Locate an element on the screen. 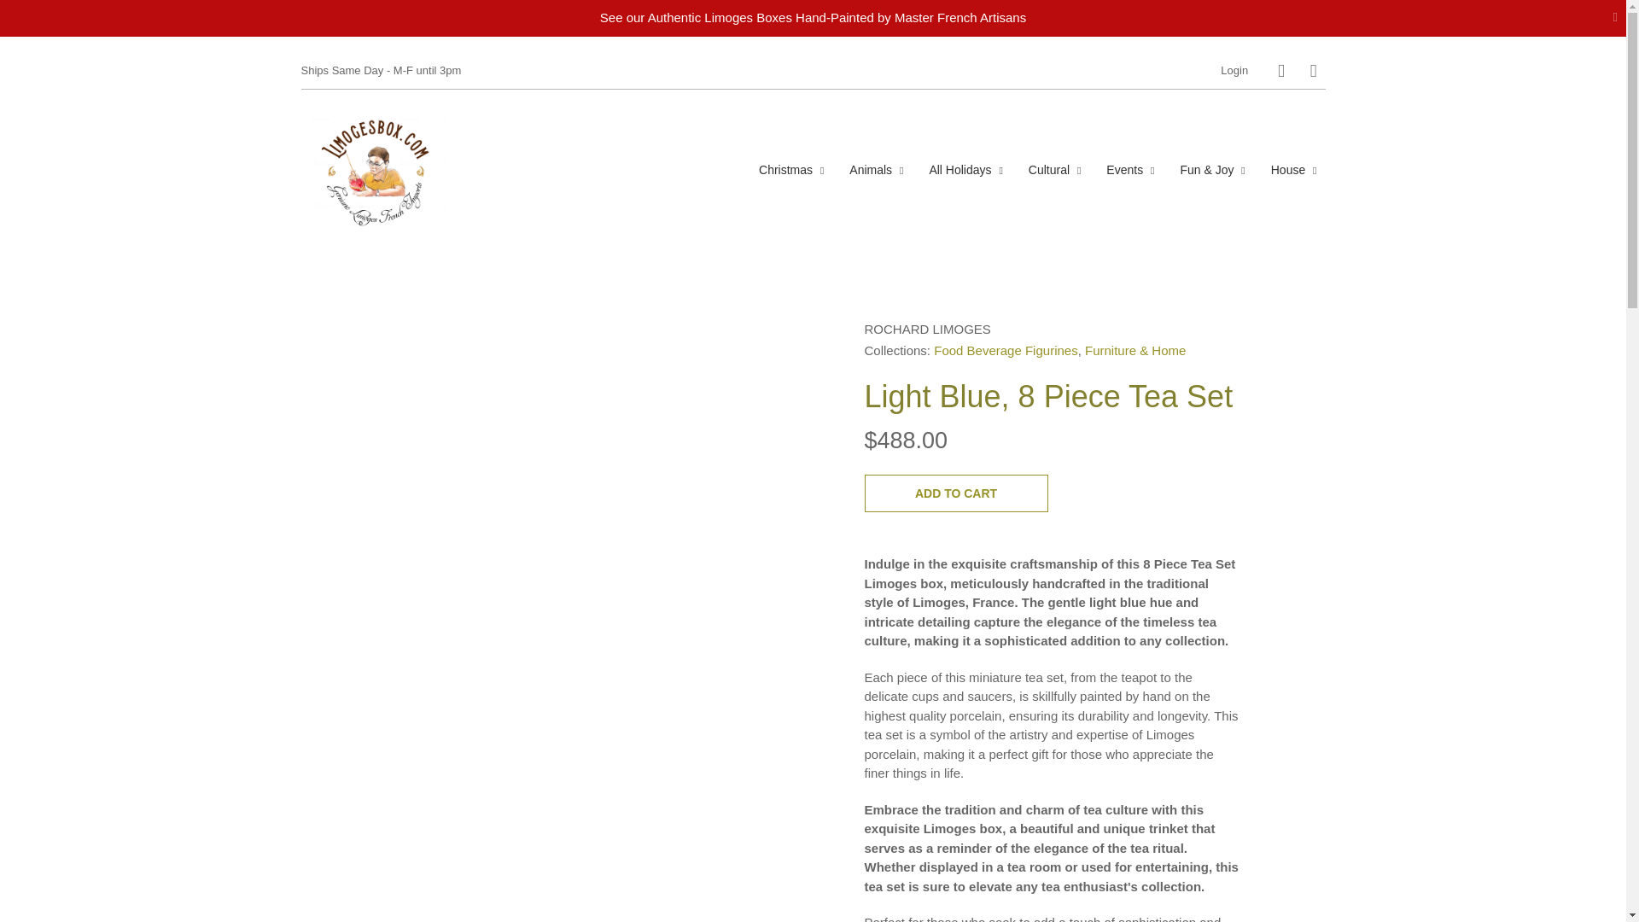  My Account  is located at coordinates (1234, 70).